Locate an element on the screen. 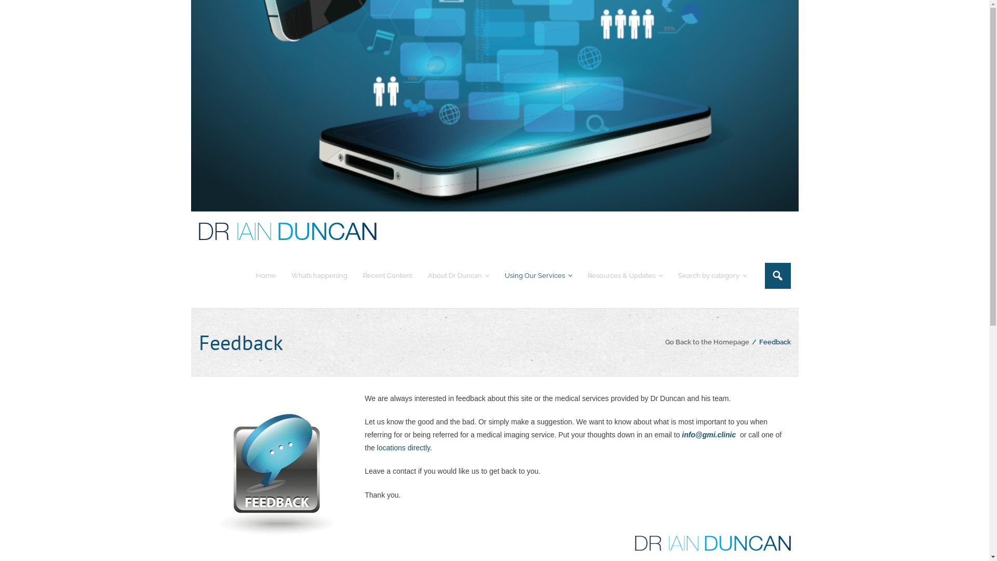 The image size is (997, 561). locations directly is located at coordinates (402, 448).